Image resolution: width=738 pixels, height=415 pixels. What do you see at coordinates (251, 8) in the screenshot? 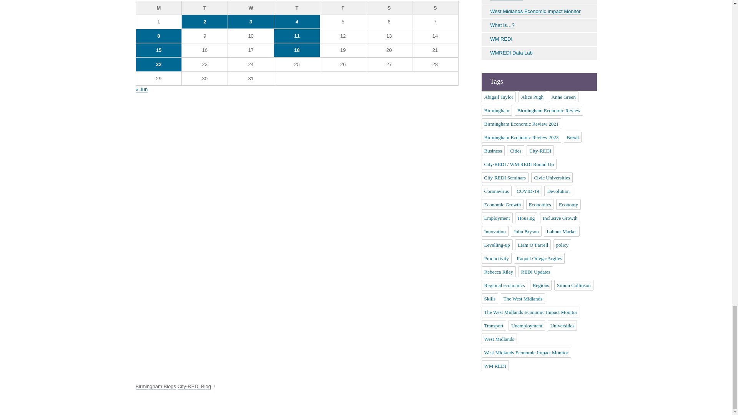
I see `Wednesday` at bounding box center [251, 8].